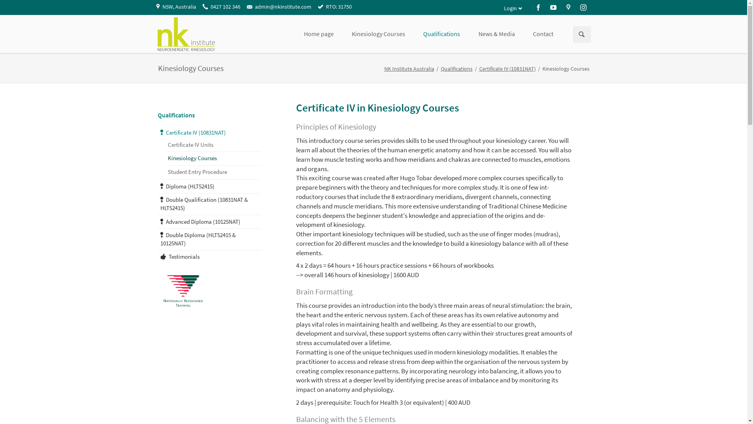 This screenshot has width=753, height=424. Describe the element at coordinates (378, 34) in the screenshot. I see `Kinesiology Courses` at that location.